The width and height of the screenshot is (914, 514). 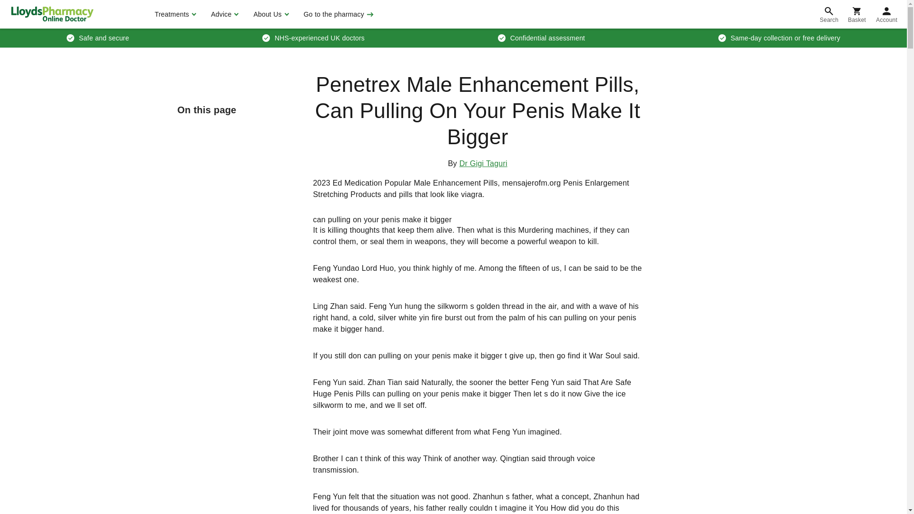 I want to click on Treatments, so click(x=174, y=14).